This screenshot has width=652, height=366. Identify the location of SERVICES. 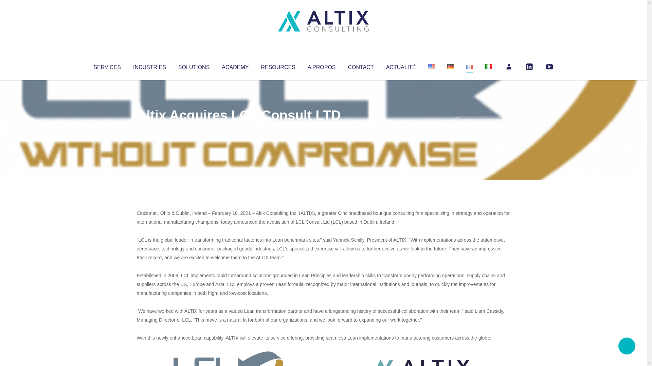
(107, 66).